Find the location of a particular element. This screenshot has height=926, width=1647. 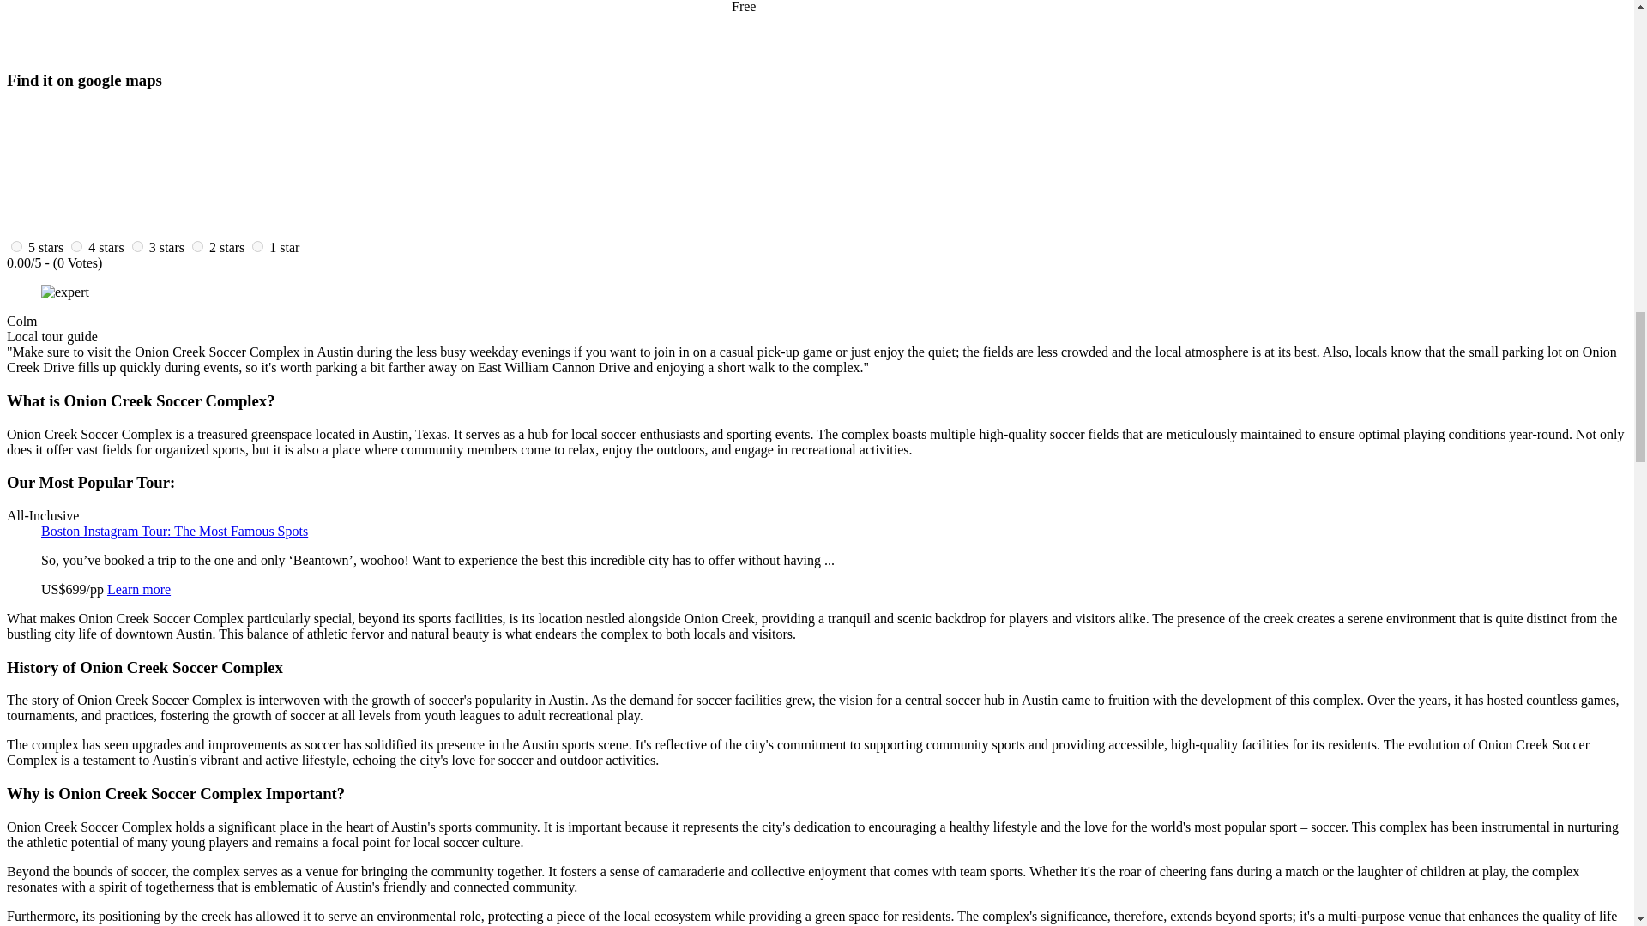

5 stars is located at coordinates (45, 247).